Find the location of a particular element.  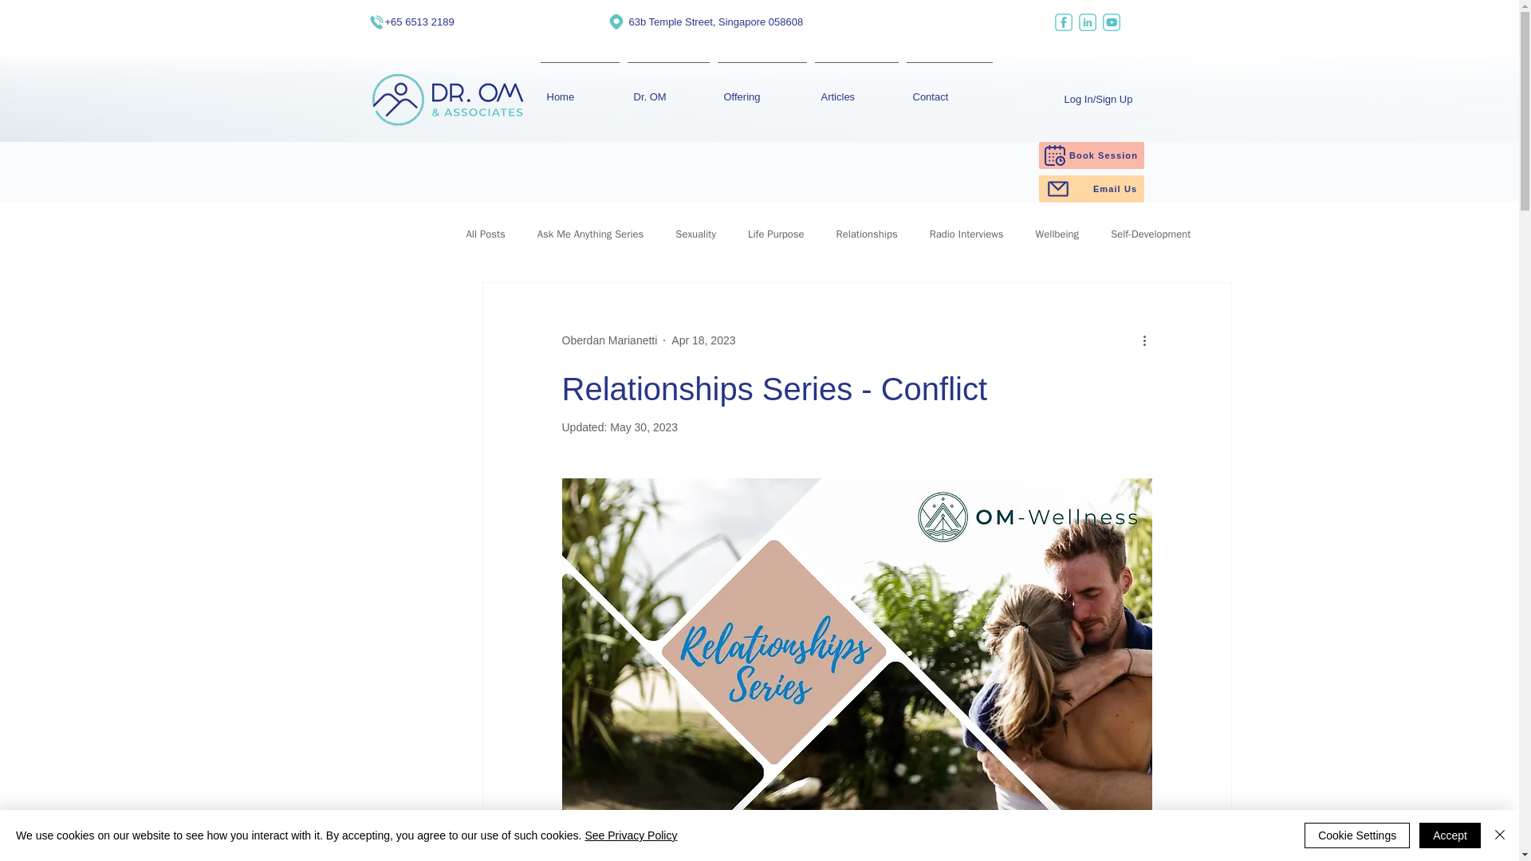

Sexuality is located at coordinates (695, 234).